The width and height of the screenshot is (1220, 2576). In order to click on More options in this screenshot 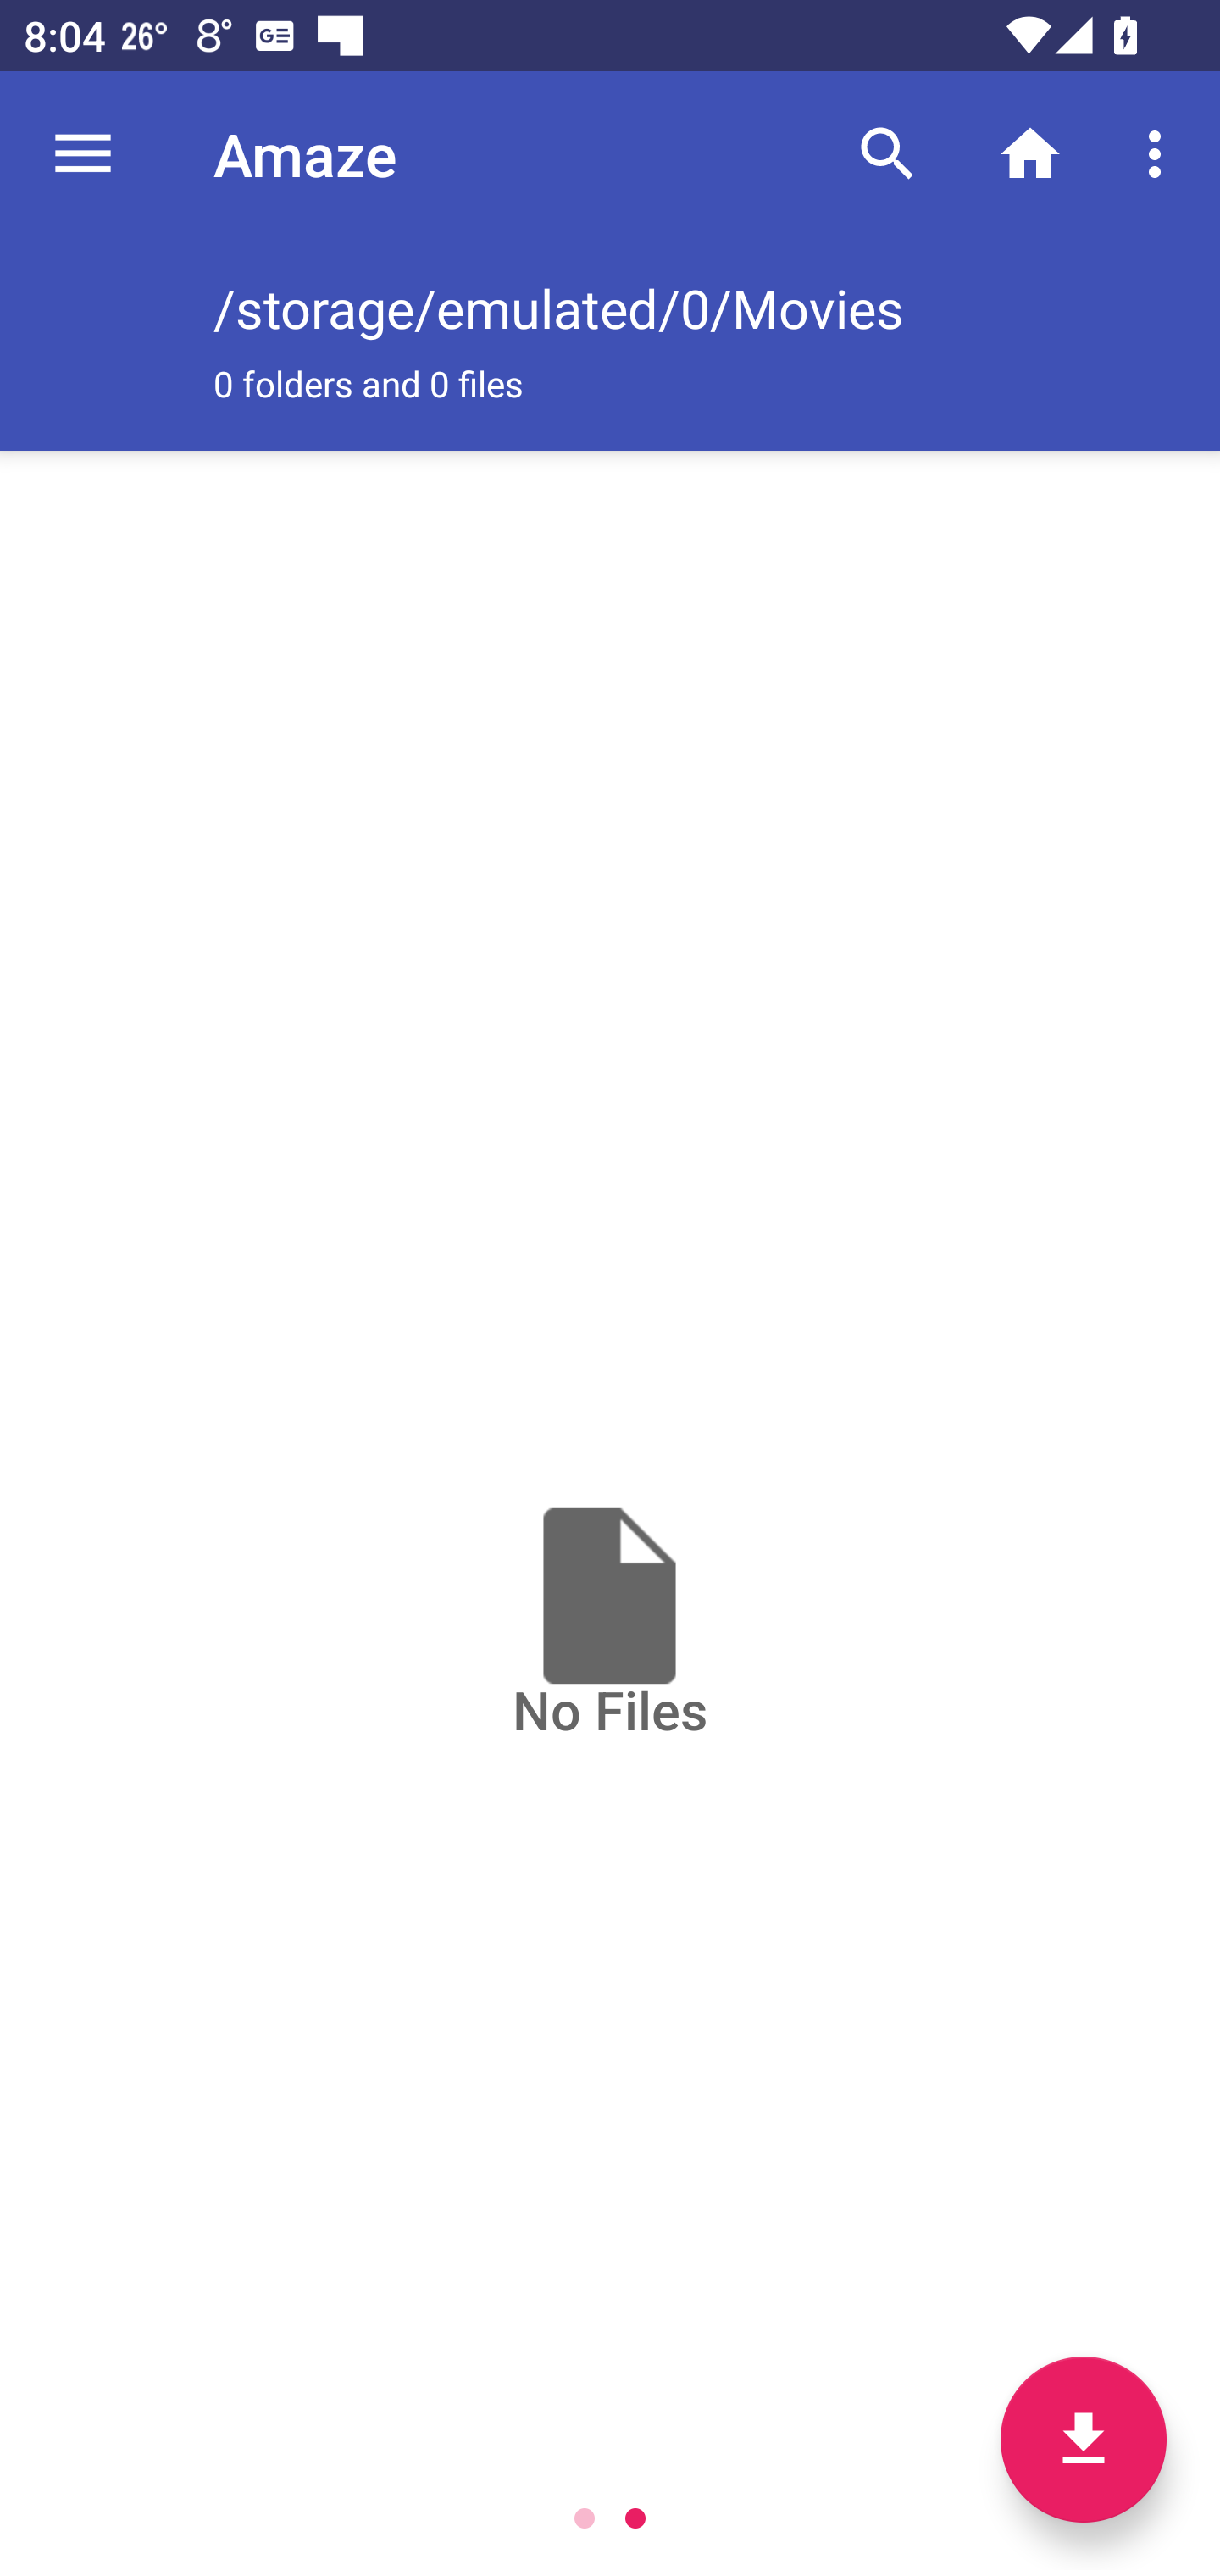, I will do `click(1161, 154)`.